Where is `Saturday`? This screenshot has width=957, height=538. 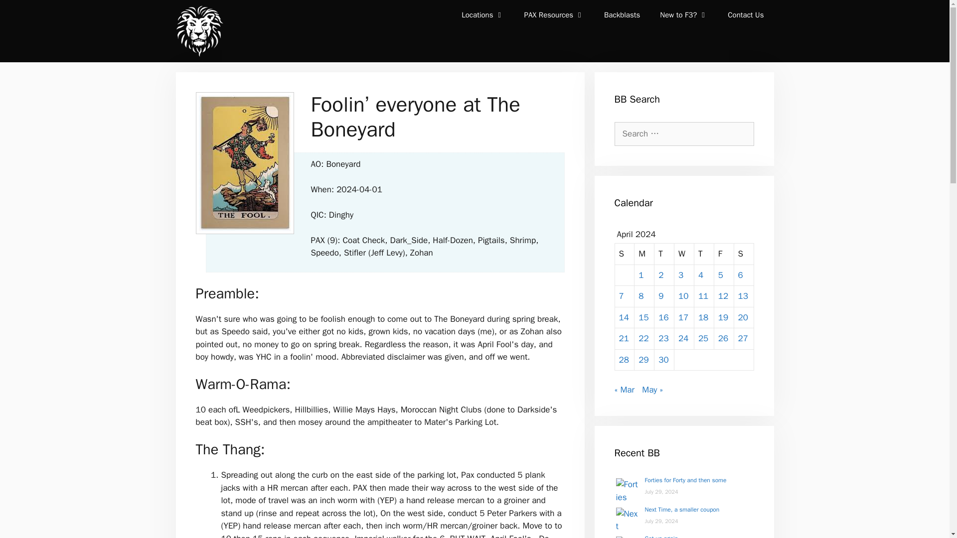 Saturday is located at coordinates (744, 254).